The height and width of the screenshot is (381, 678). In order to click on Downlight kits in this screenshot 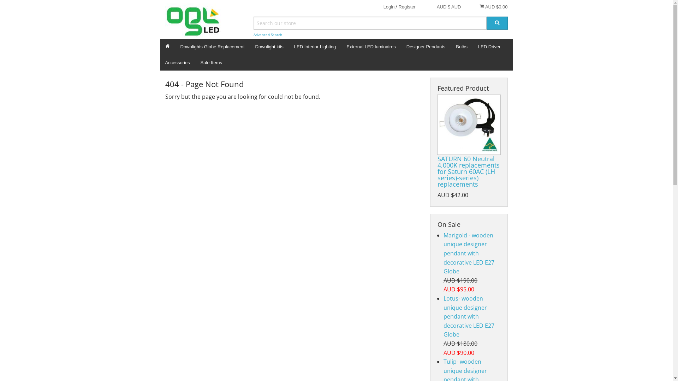, I will do `click(269, 47)`.